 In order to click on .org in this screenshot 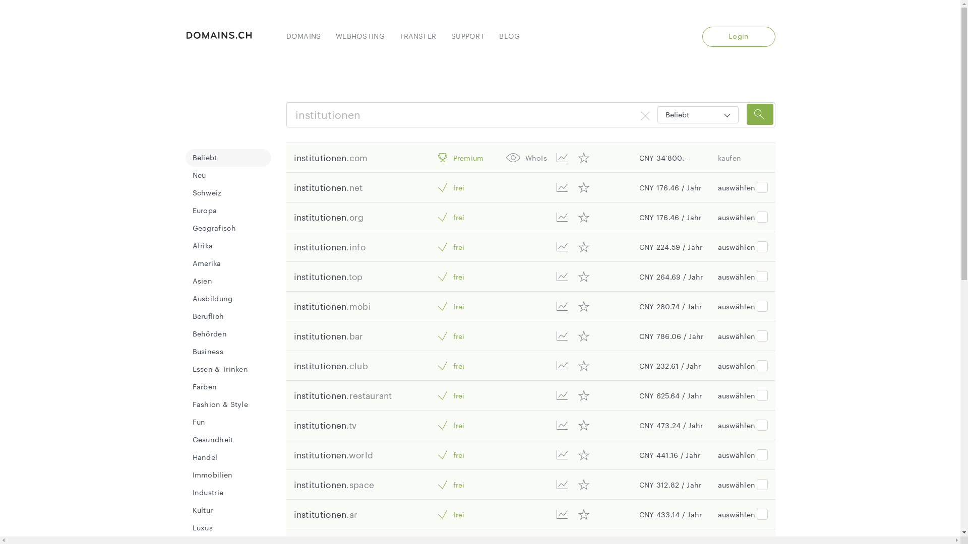, I will do `click(355, 217)`.